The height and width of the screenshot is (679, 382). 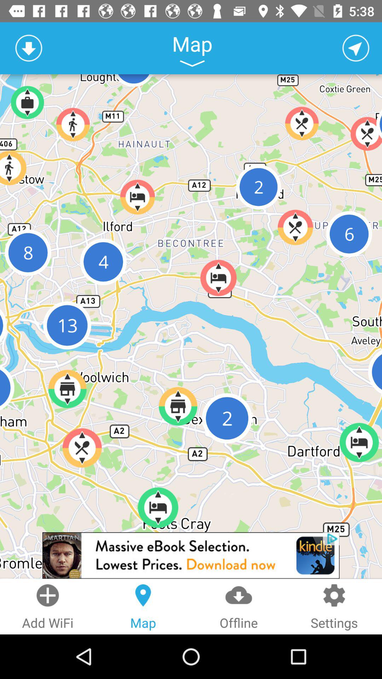 What do you see at coordinates (29, 48) in the screenshot?
I see `download` at bounding box center [29, 48].